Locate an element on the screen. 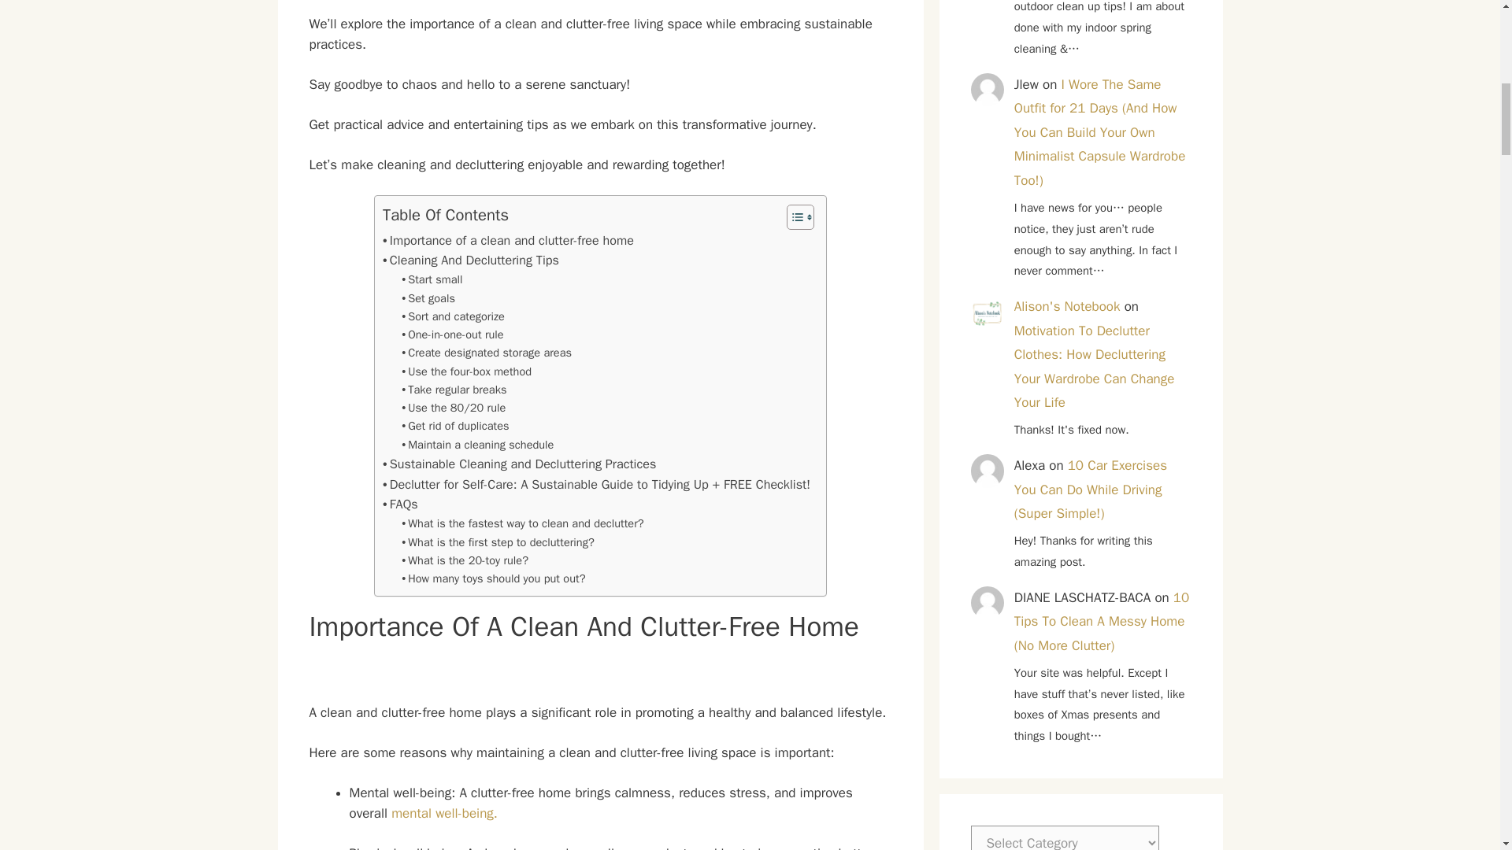 The image size is (1512, 850). Start small is located at coordinates (432, 280).